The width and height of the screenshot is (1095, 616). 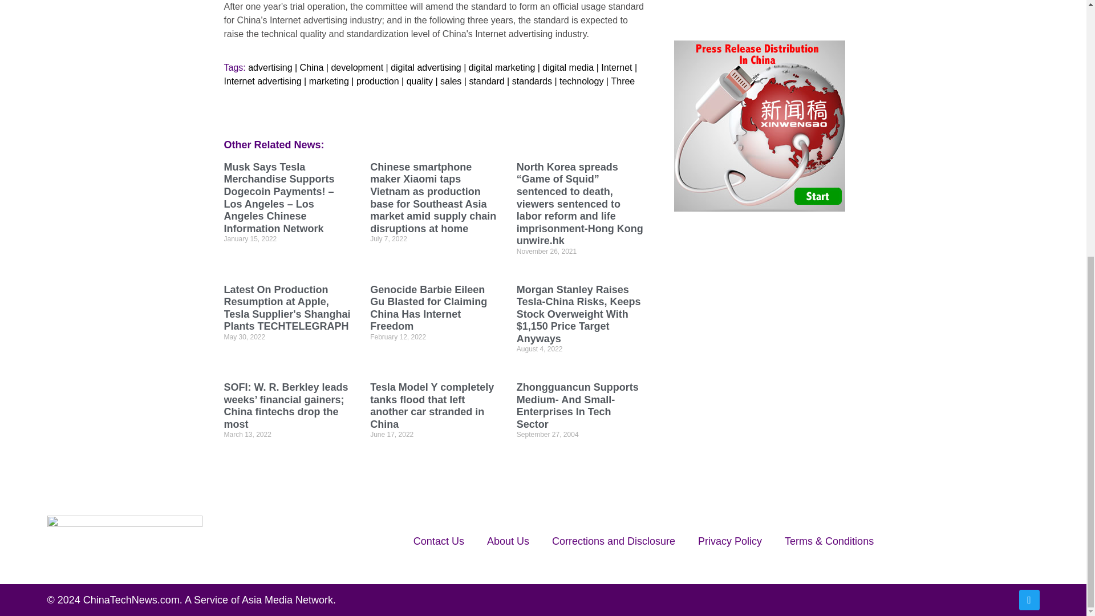 What do you see at coordinates (419, 81) in the screenshot?
I see `quality` at bounding box center [419, 81].